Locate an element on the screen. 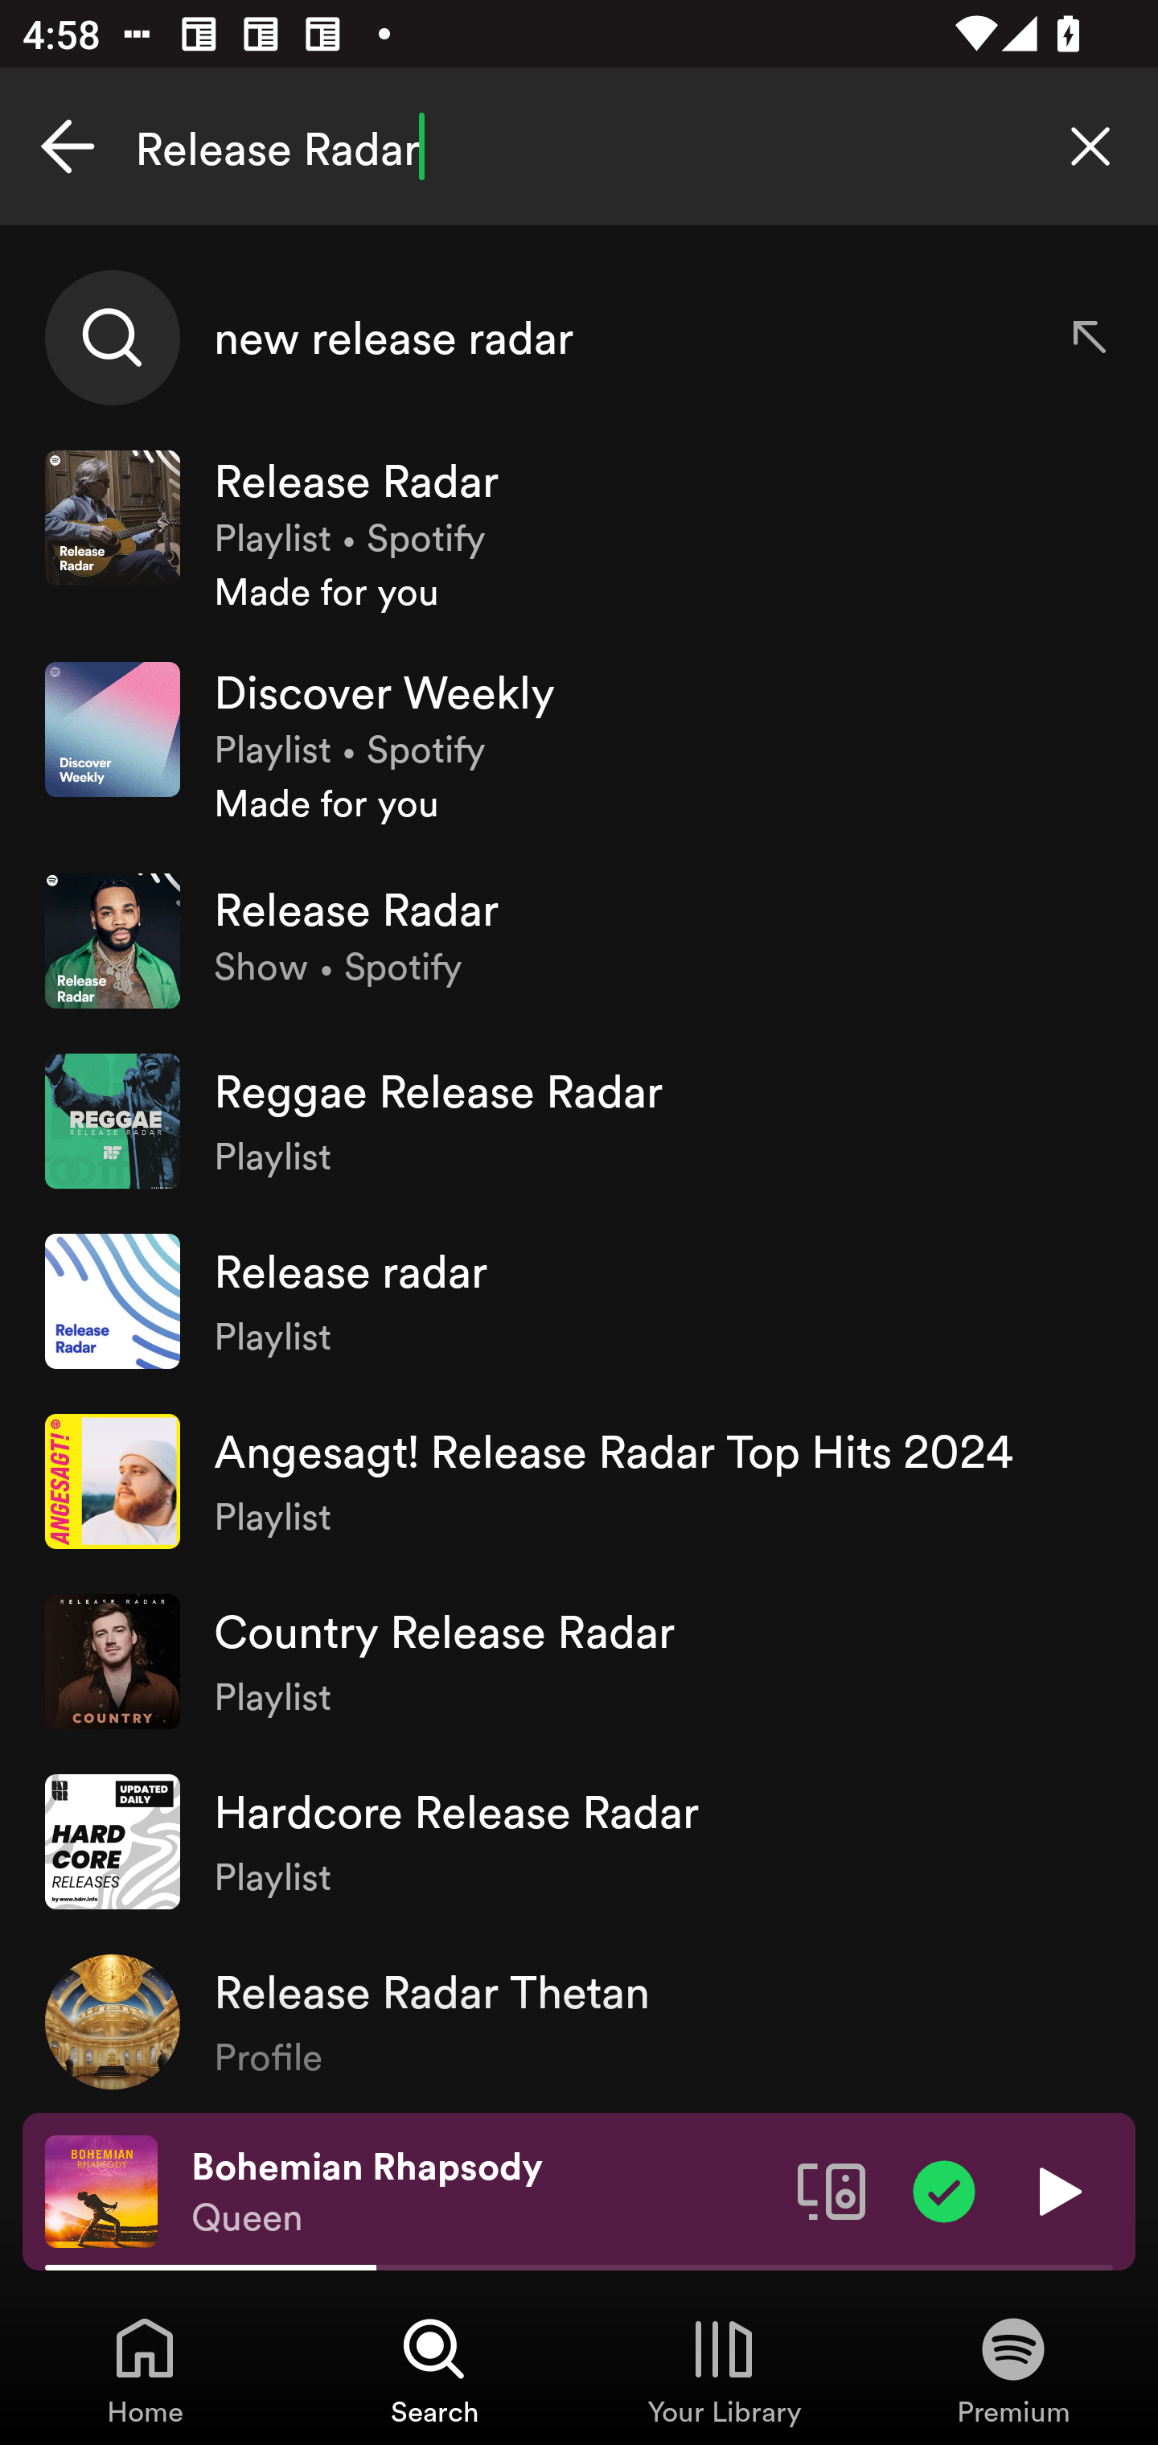  Release Radar Show • Spotify  is located at coordinates (579, 941).